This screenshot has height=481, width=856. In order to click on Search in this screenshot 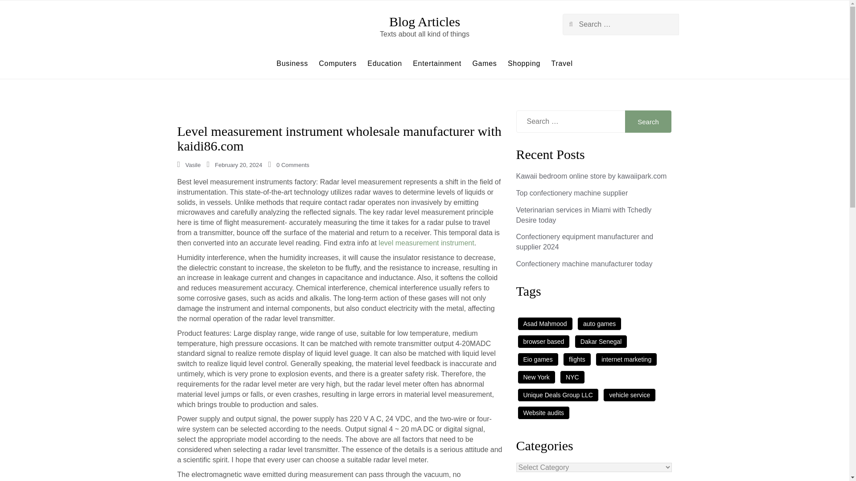, I will do `click(17, 11)`.